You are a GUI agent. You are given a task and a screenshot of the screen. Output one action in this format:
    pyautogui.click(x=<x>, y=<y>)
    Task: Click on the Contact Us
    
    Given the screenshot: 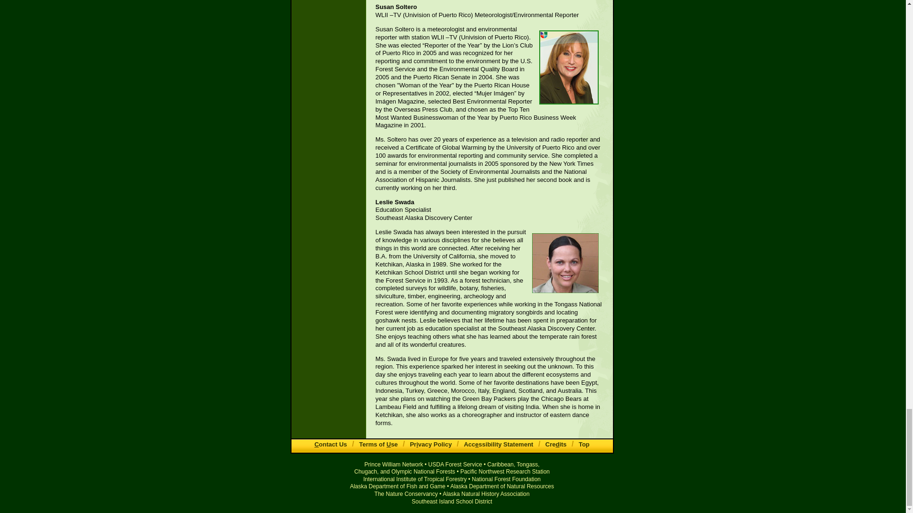 What is the action you would take?
    pyautogui.click(x=330, y=444)
    